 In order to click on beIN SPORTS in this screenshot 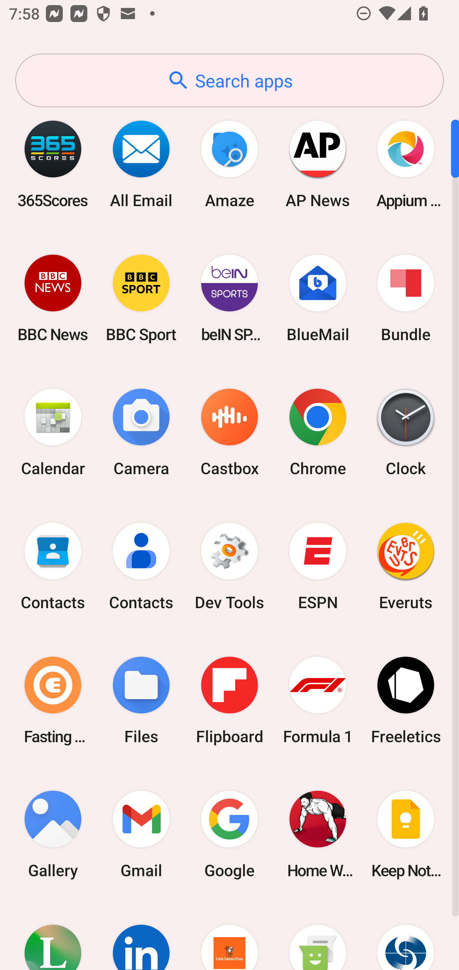, I will do `click(229, 298)`.